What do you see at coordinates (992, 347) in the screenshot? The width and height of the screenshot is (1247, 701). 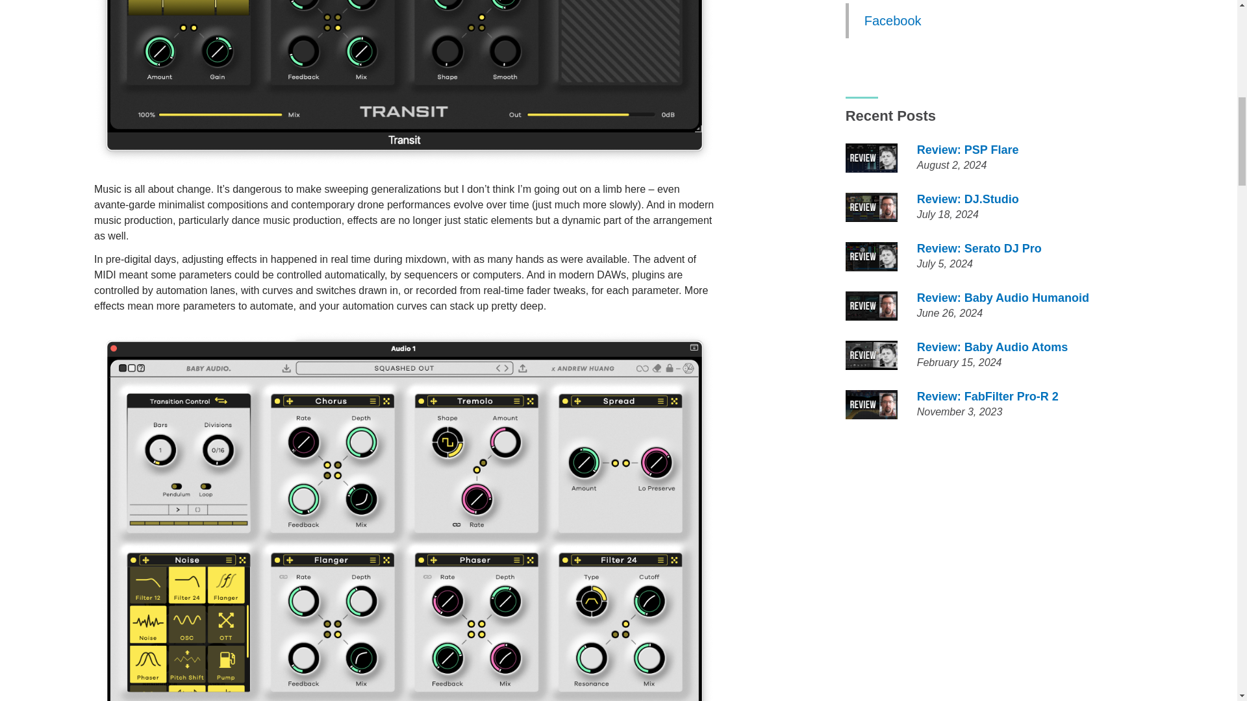 I see `Review: Baby Audio Atoms` at bounding box center [992, 347].